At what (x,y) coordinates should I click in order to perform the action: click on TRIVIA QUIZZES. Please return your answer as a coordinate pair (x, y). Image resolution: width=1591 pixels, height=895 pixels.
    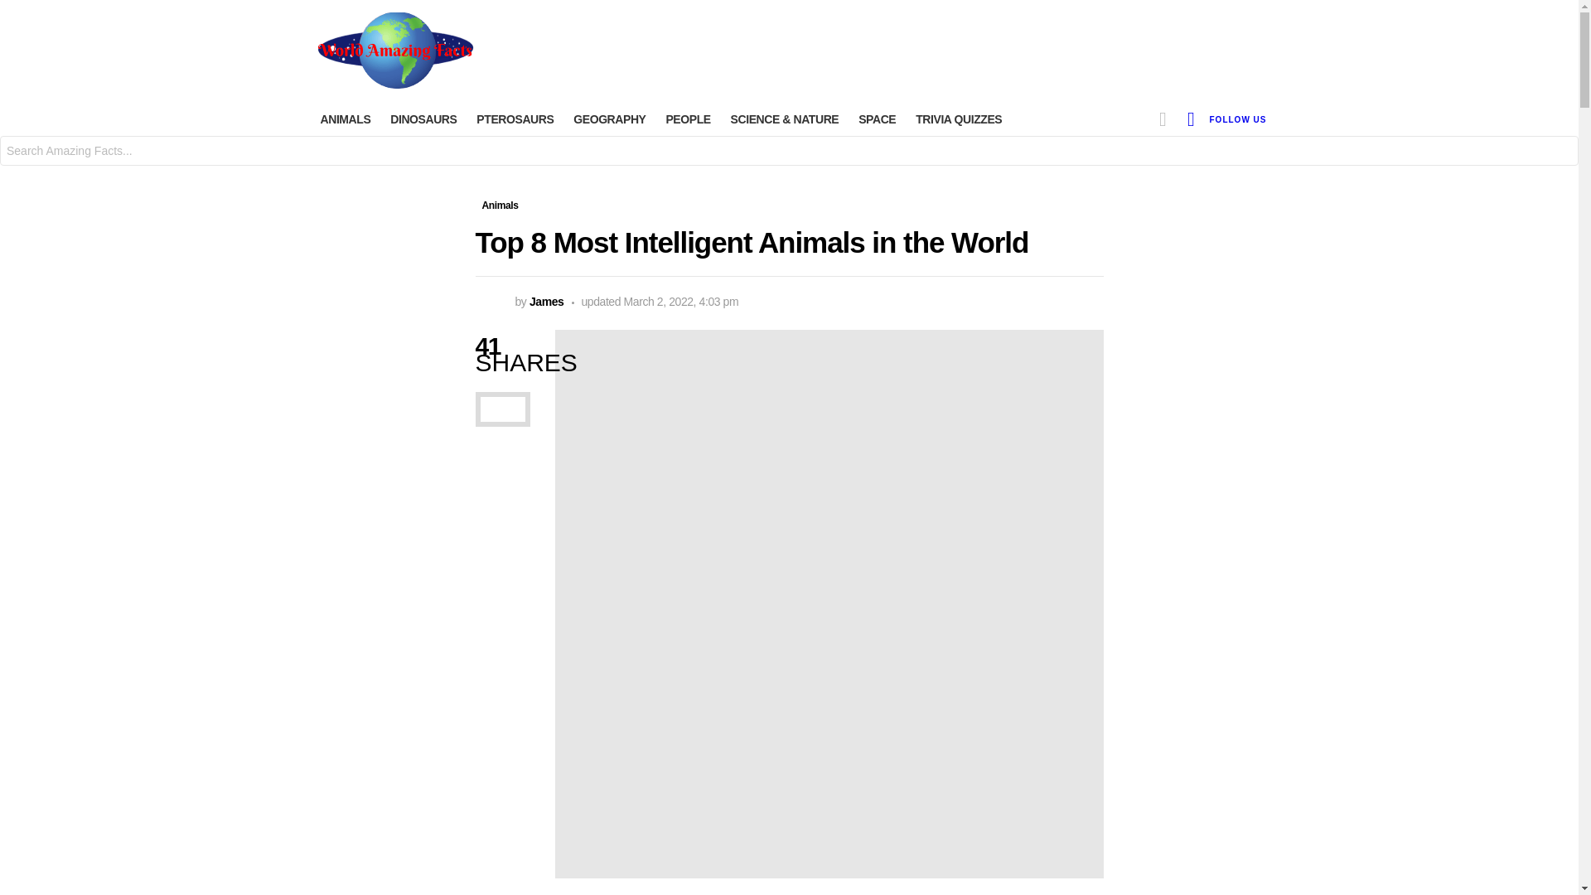
    Looking at the image, I should click on (958, 119).